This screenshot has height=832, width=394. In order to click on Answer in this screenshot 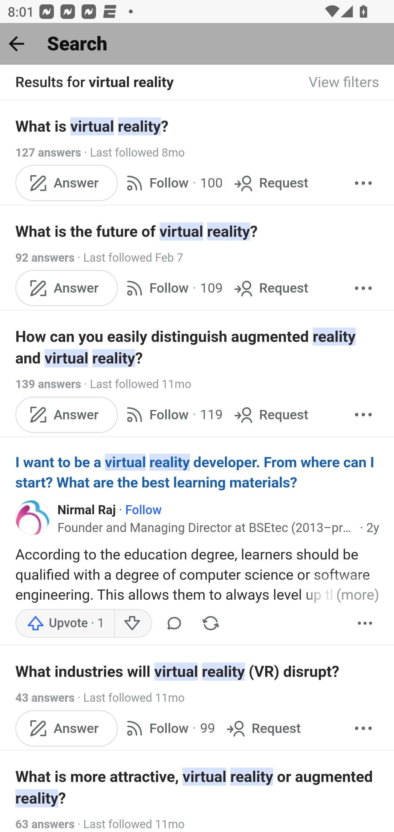, I will do `click(67, 415)`.